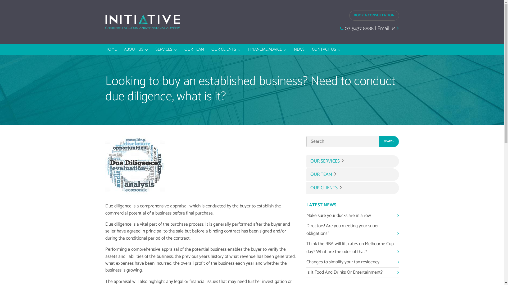  Describe the element at coordinates (194, 49) in the screenshot. I see `OUR TEAM` at that location.